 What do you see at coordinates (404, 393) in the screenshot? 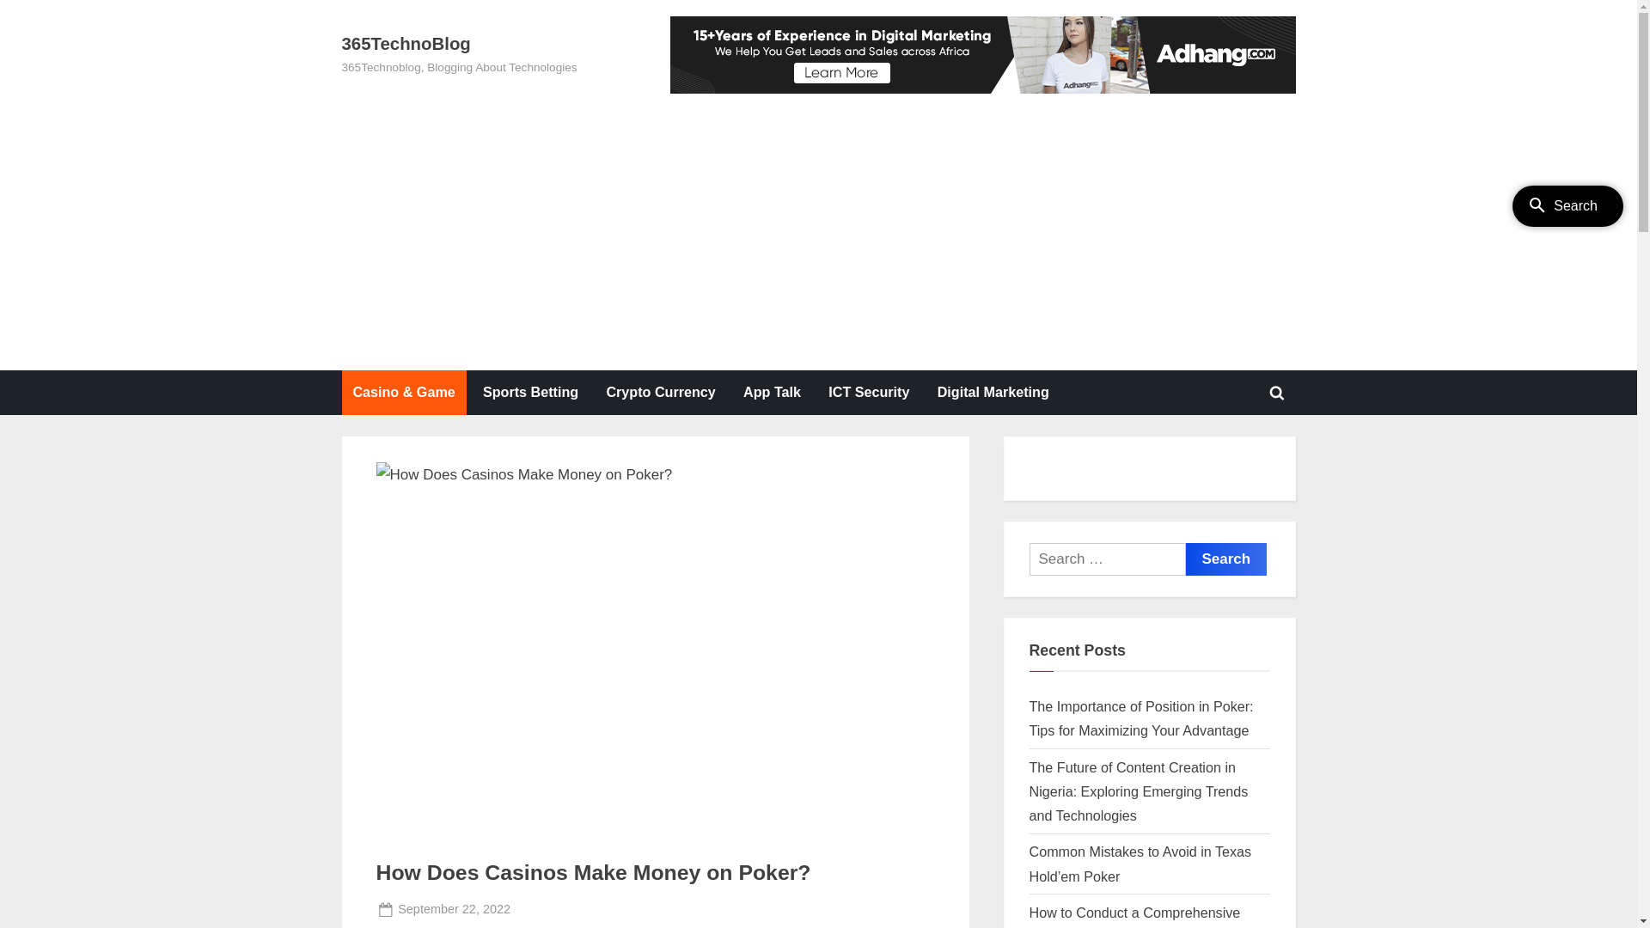
I see `Casino & Game` at bounding box center [404, 393].